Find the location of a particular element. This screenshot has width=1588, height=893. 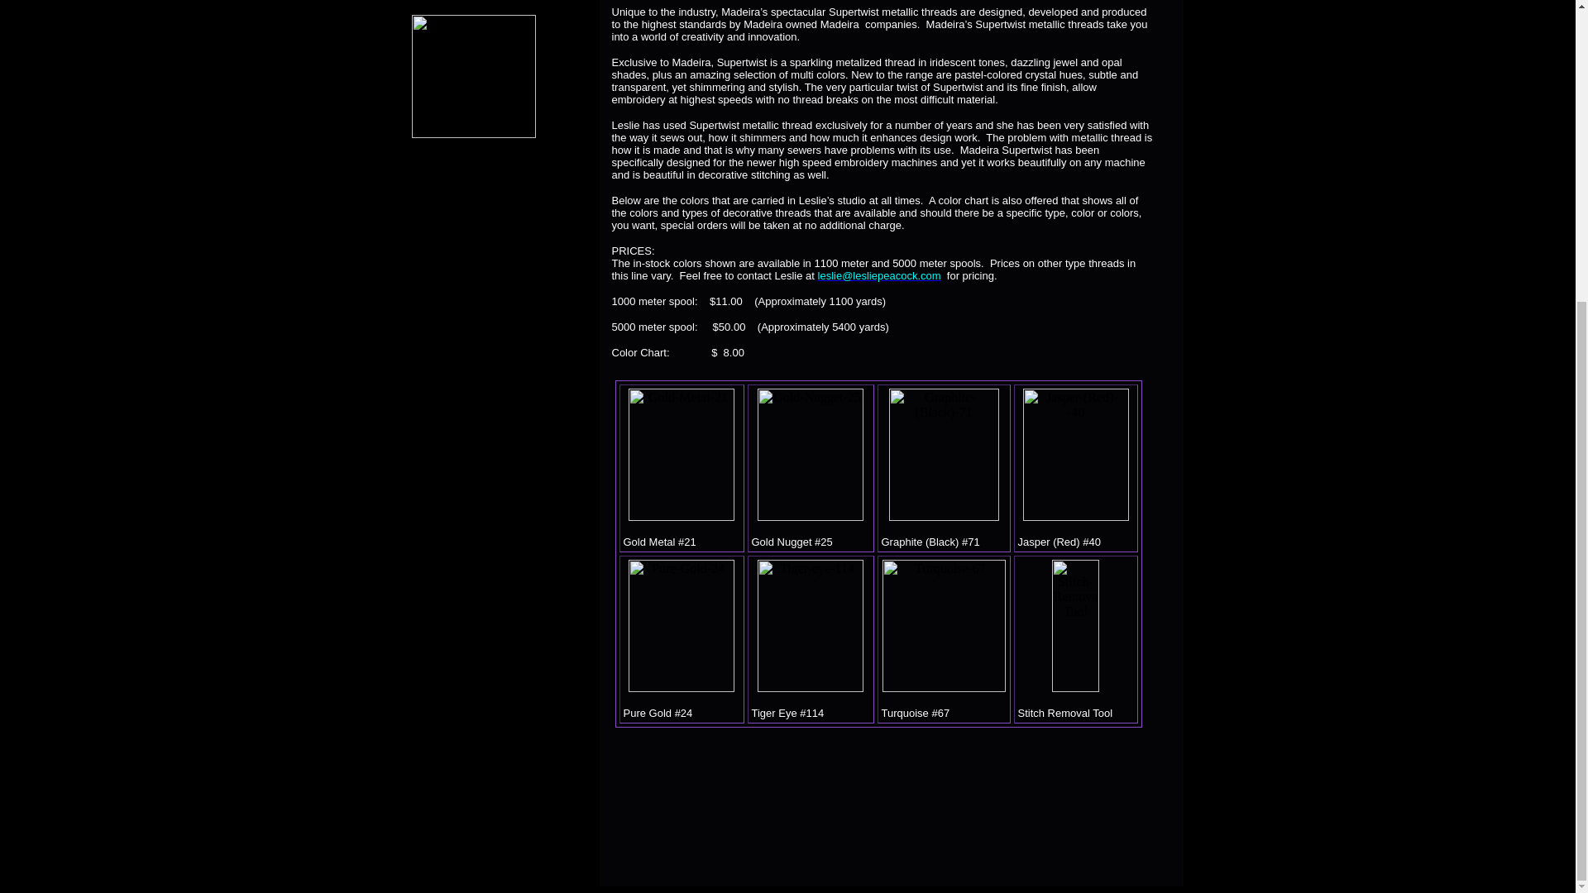

Turquoise-67 is located at coordinates (943, 626).